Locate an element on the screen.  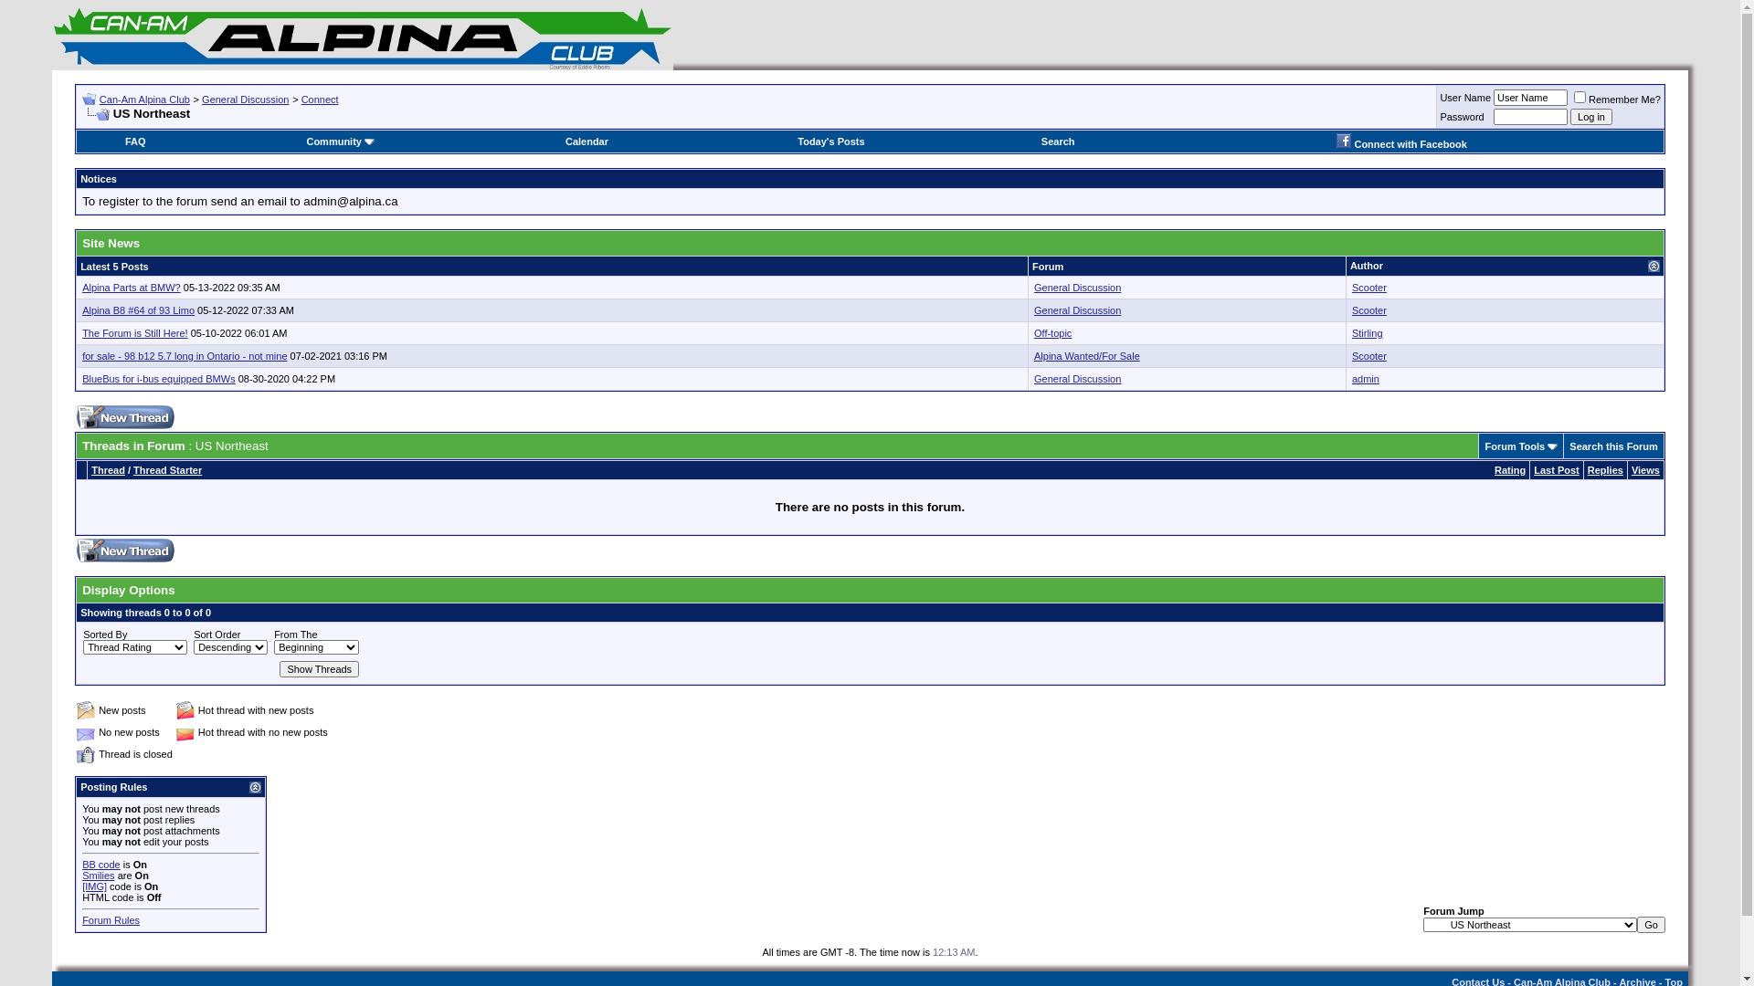
General Discussion is located at coordinates (245, 100).